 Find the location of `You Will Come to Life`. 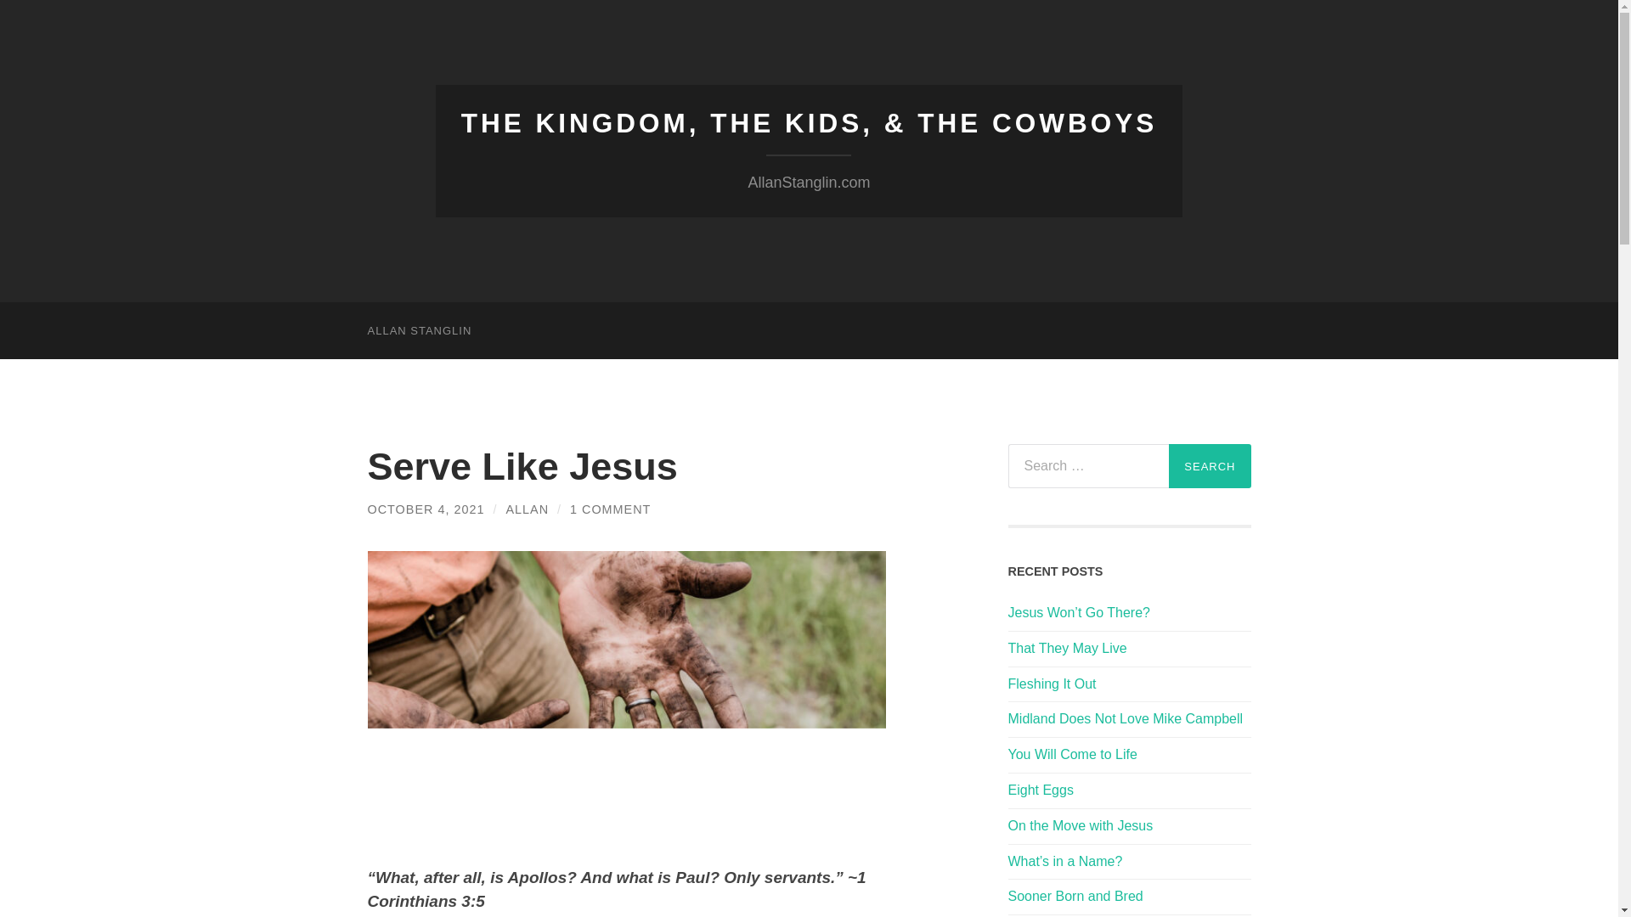

You Will Come to Life is located at coordinates (1129, 755).